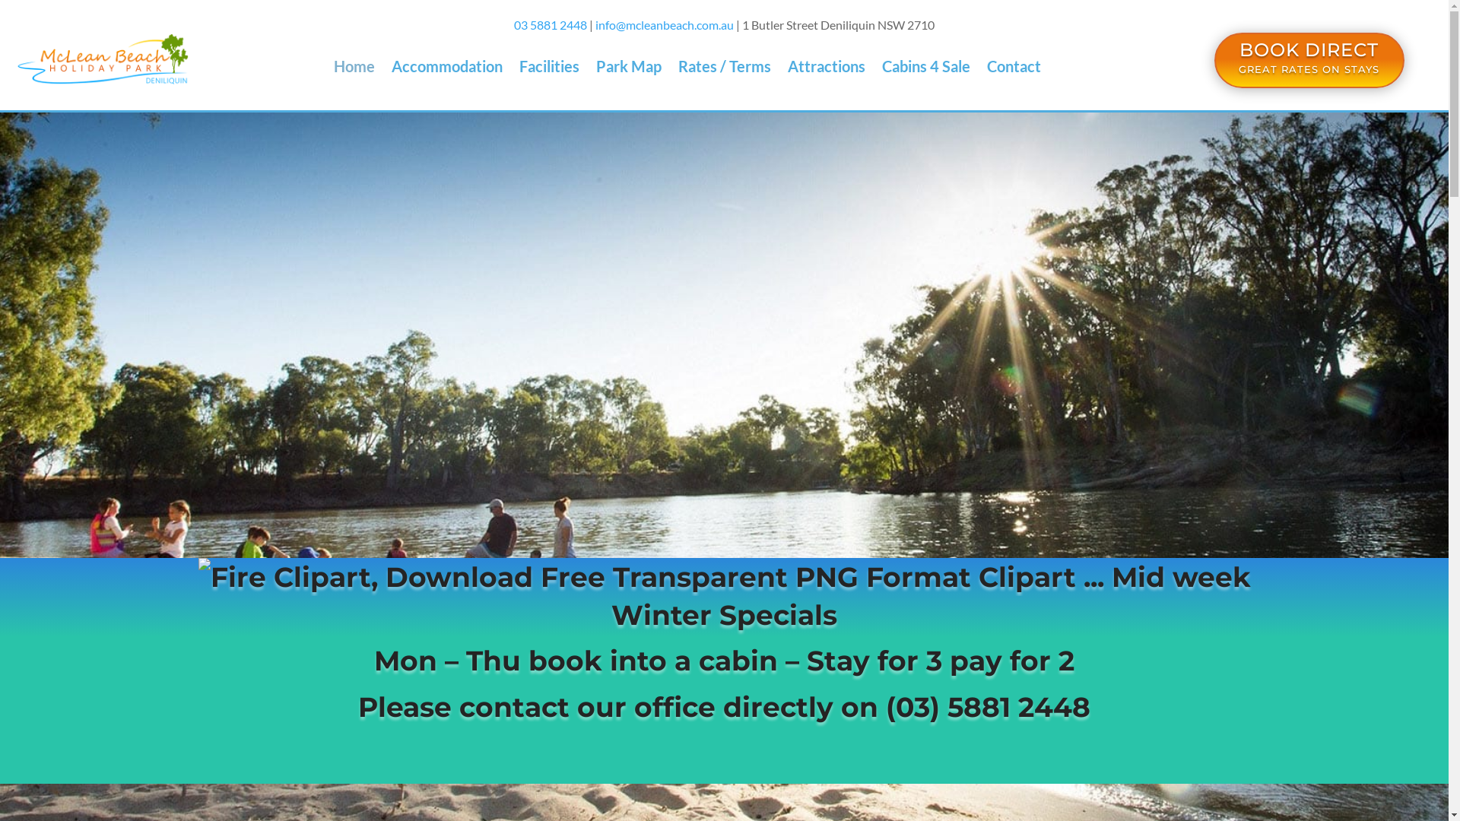  What do you see at coordinates (827, 69) in the screenshot?
I see `Attractions` at bounding box center [827, 69].